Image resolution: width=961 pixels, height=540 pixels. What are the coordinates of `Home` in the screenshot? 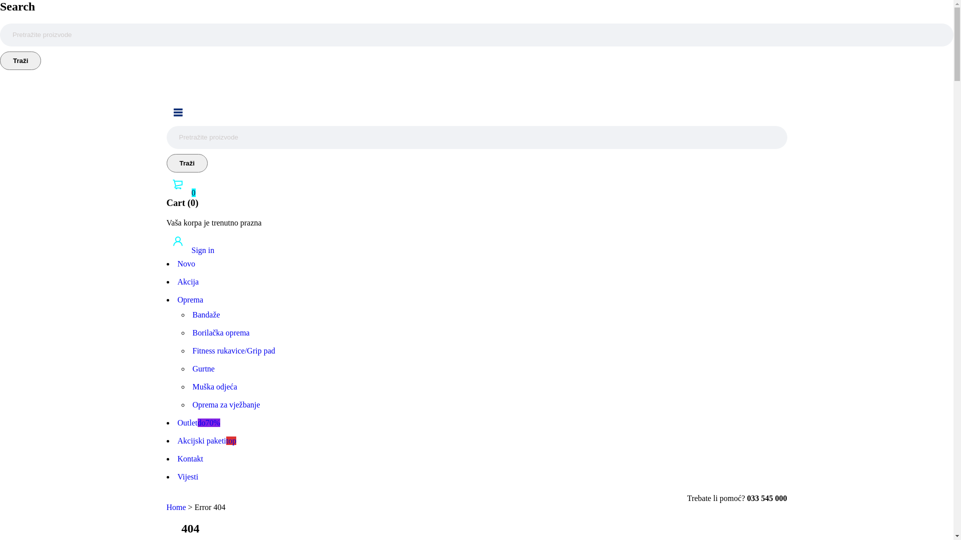 It's located at (176, 507).